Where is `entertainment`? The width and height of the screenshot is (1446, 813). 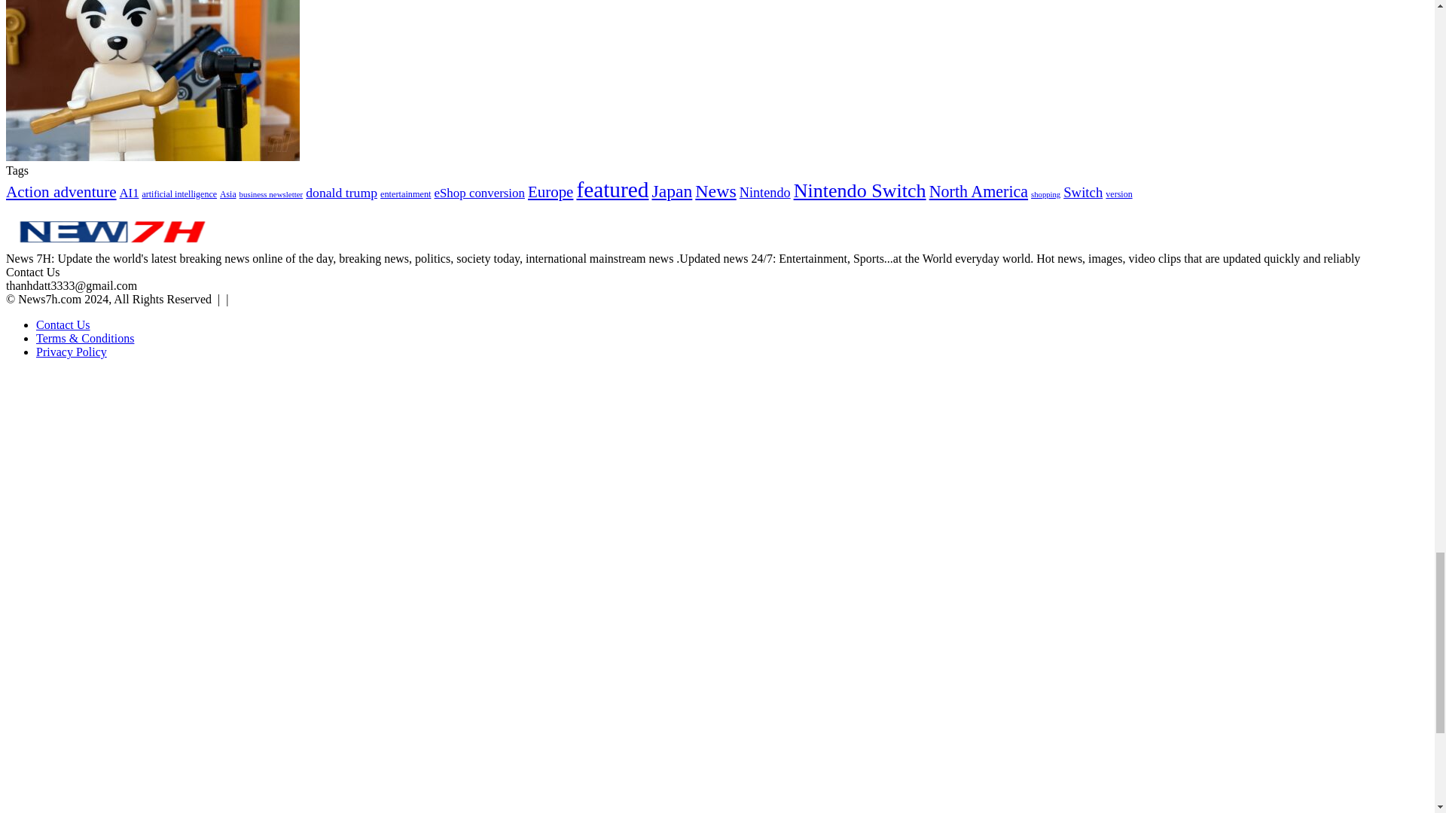 entertainment is located at coordinates (405, 193).